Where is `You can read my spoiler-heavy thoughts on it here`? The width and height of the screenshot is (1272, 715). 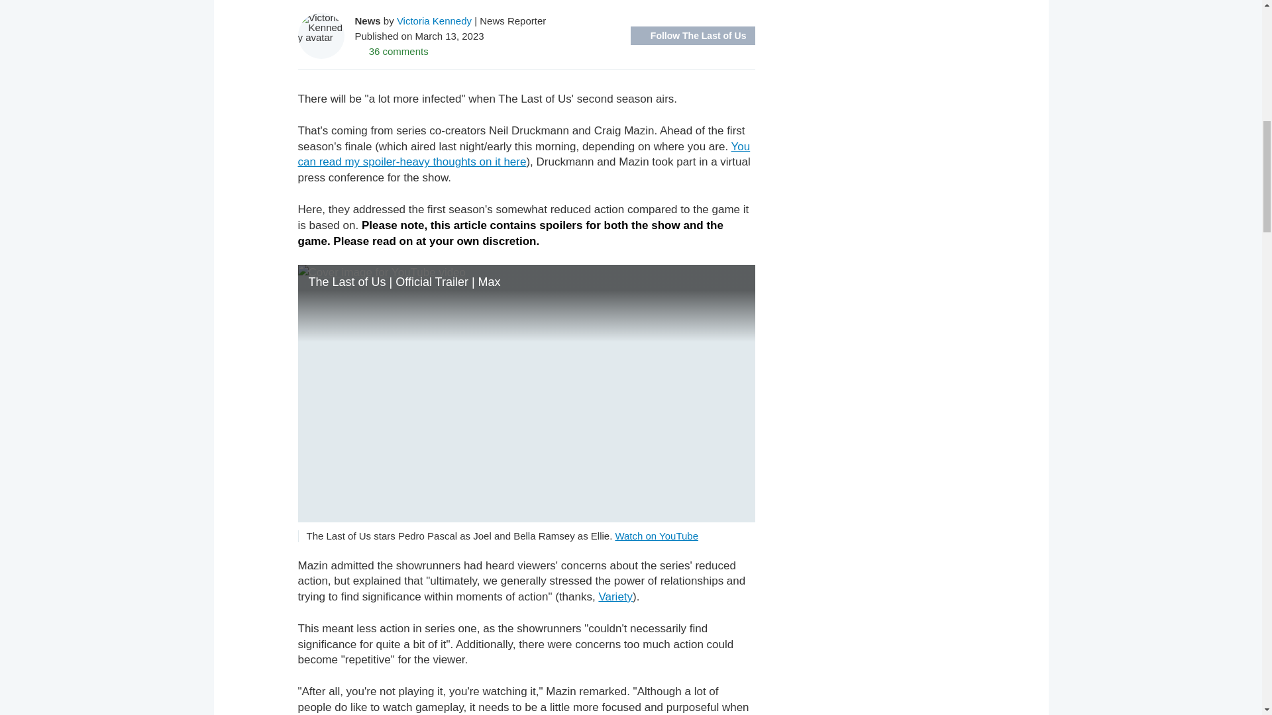 You can read my spoiler-heavy thoughts on it here is located at coordinates (523, 154).